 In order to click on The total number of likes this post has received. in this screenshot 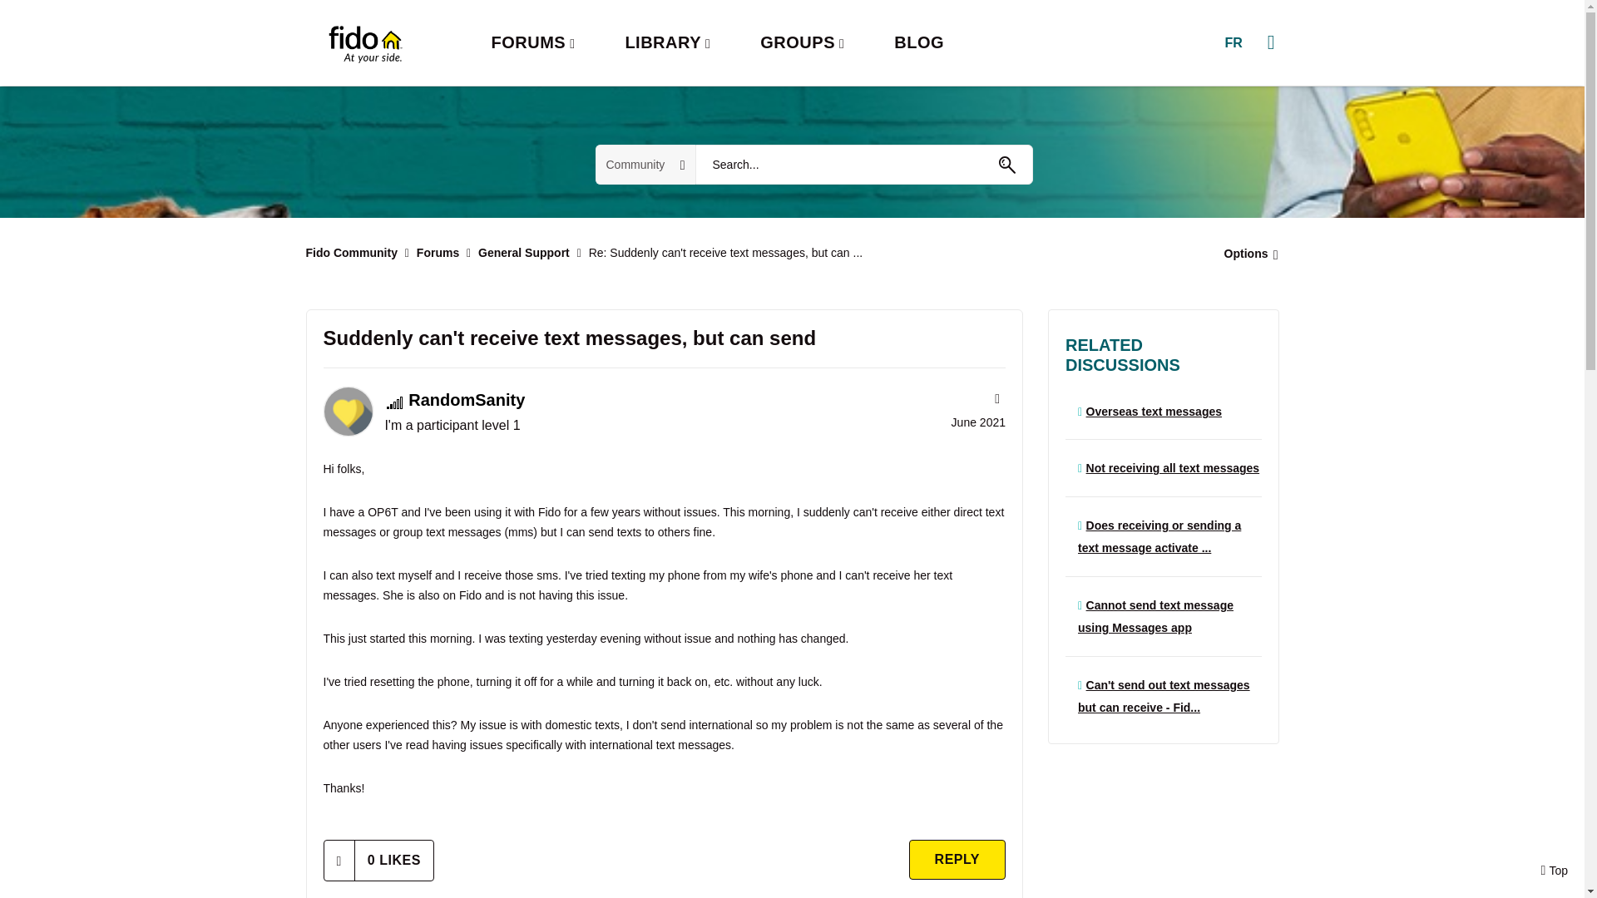, I will do `click(393, 860)`.